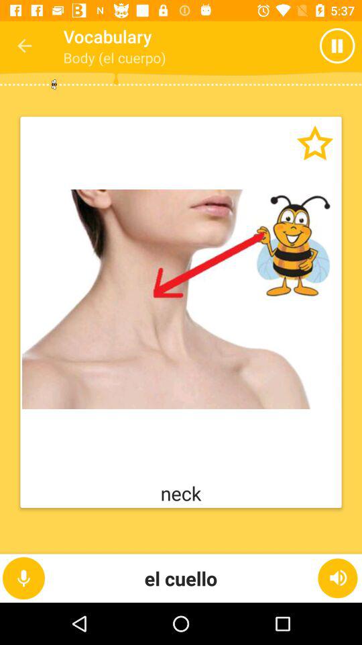 The image size is (362, 645). Describe the element at coordinates (311, 46) in the screenshot. I see `turn off icon to the right of the body (el cuerpo)` at that location.